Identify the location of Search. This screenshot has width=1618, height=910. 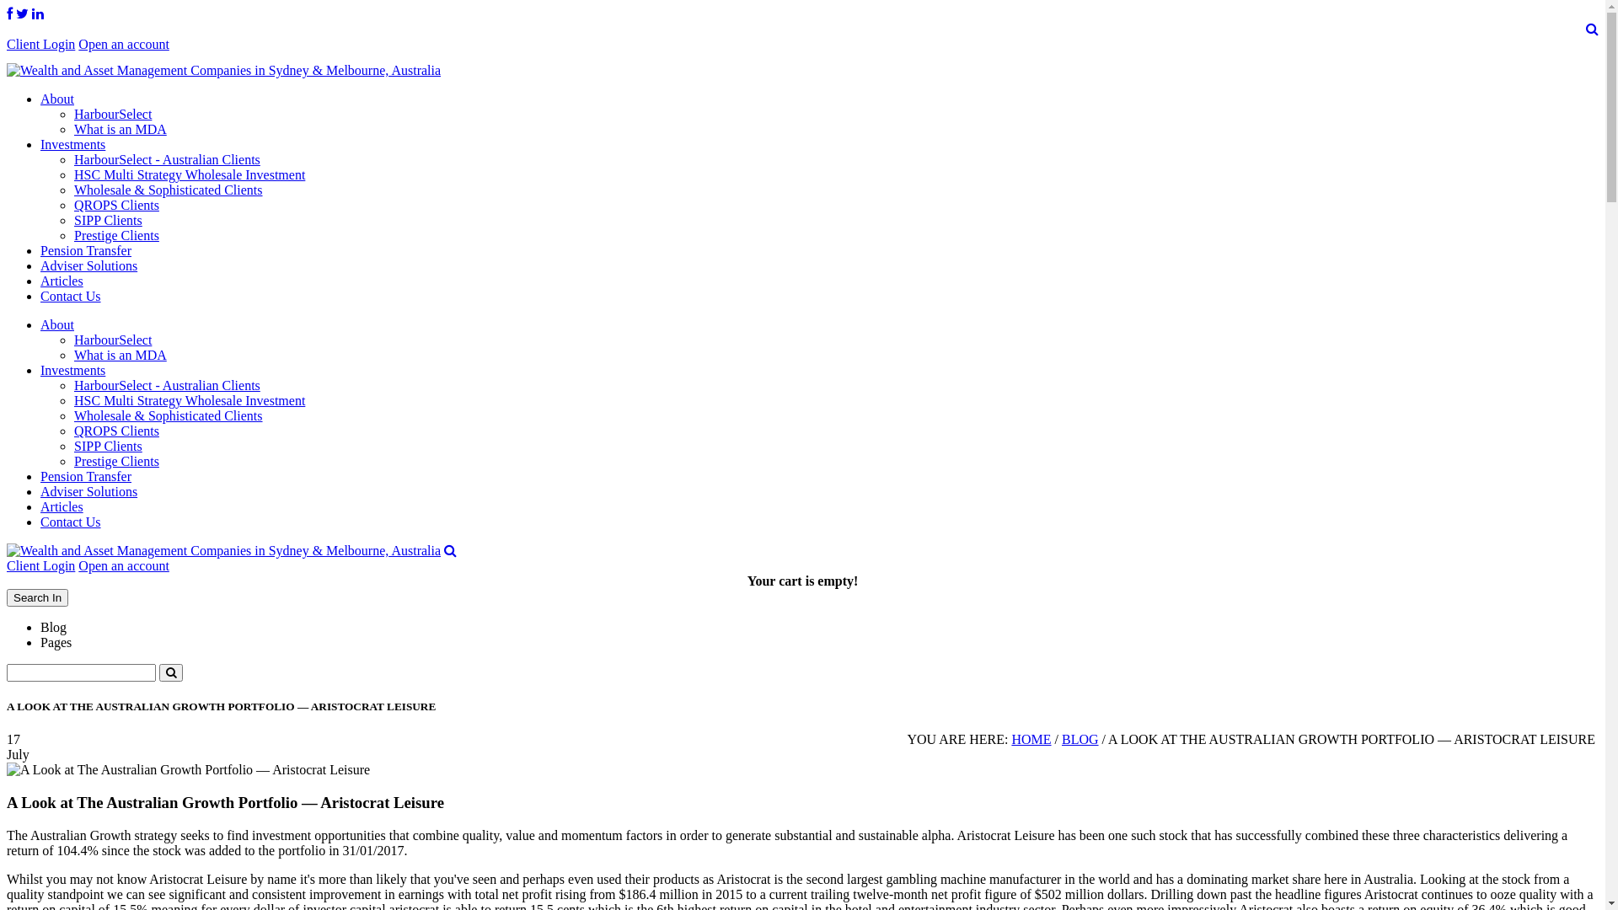
(1593, 29).